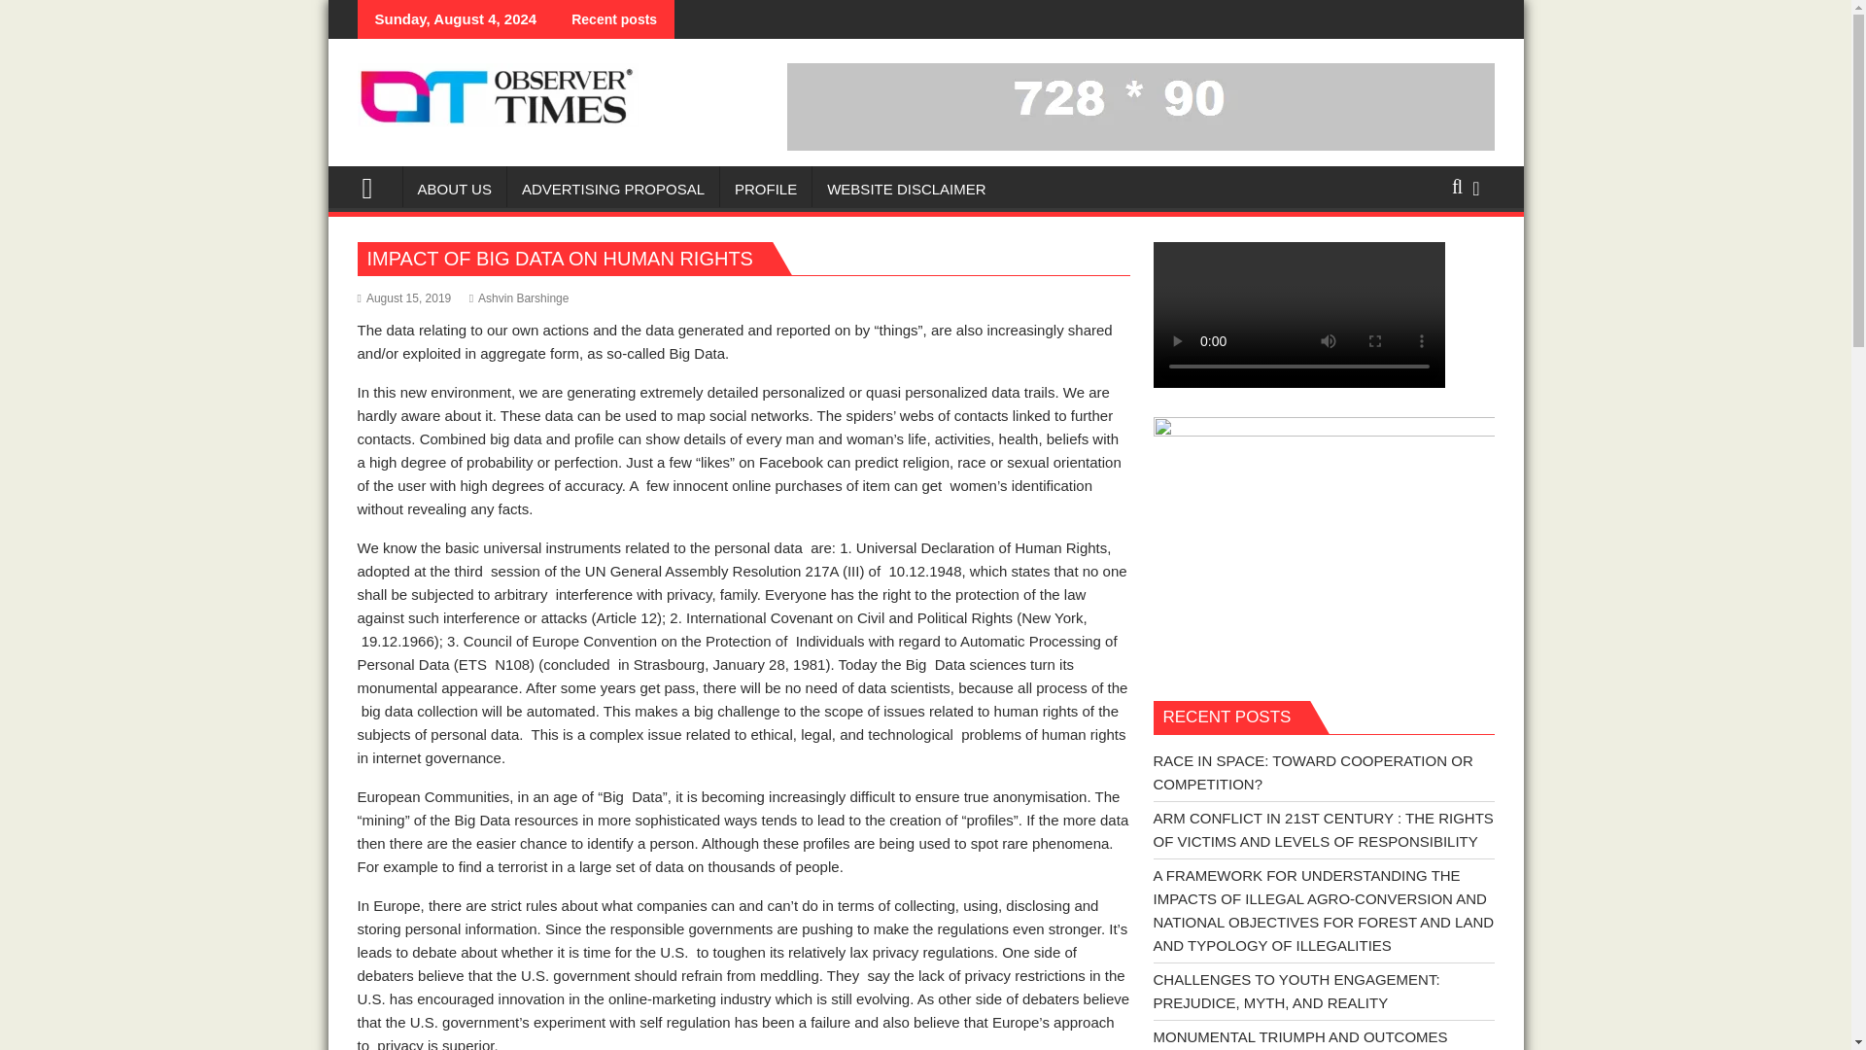 This screenshot has height=1050, width=1866. What do you see at coordinates (766, 189) in the screenshot?
I see `PROFILE` at bounding box center [766, 189].